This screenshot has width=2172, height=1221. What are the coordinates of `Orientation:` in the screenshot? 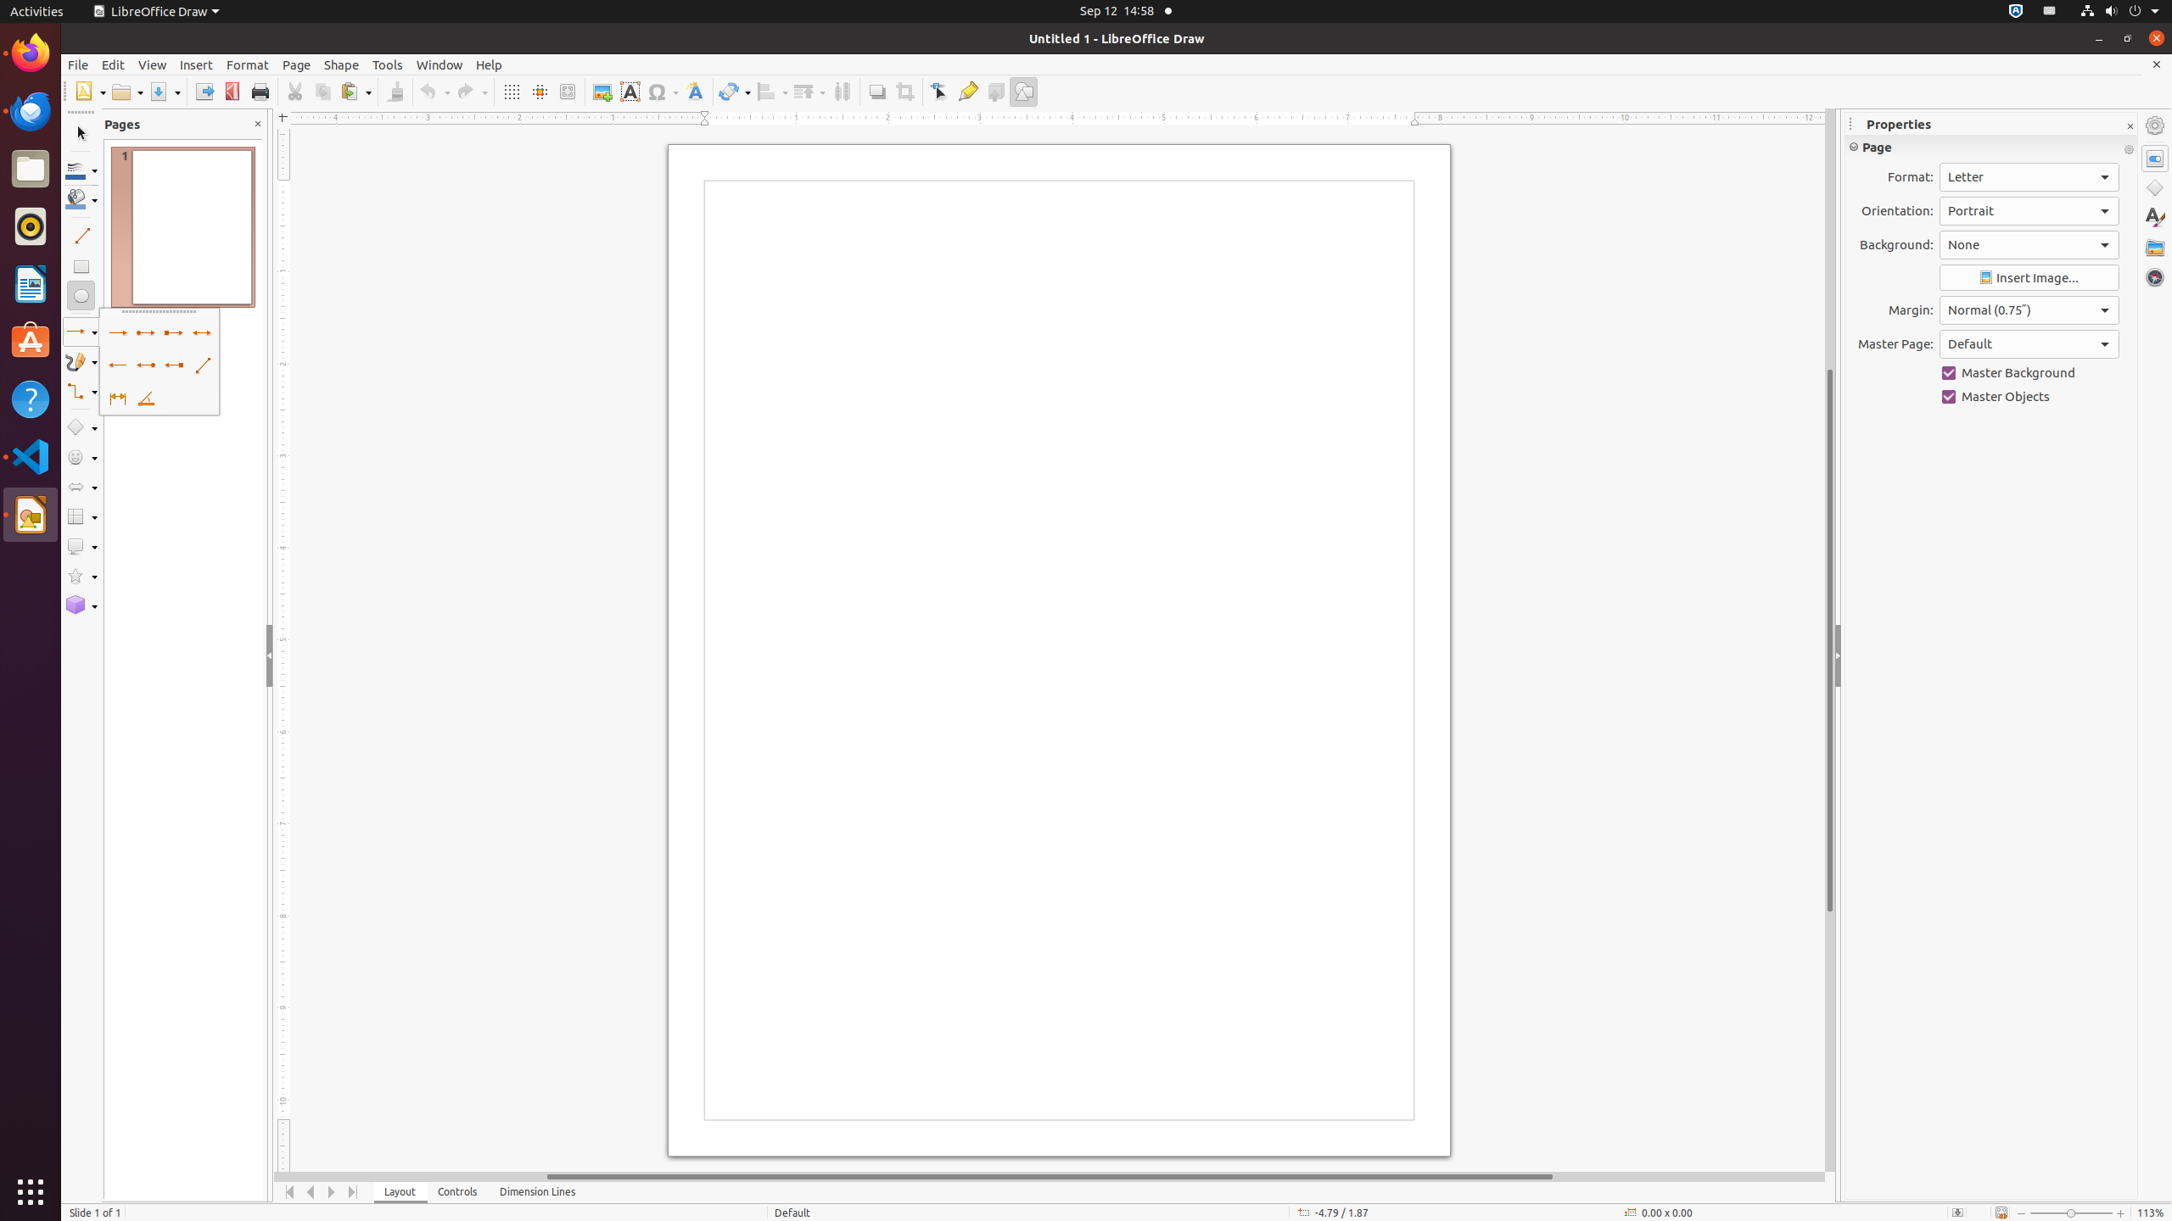 It's located at (2029, 211).